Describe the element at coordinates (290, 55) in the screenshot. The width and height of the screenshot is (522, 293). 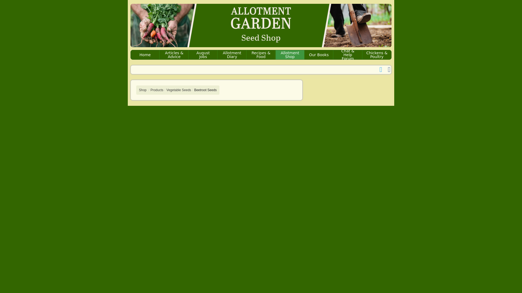
I see `Allotment Shop` at that location.